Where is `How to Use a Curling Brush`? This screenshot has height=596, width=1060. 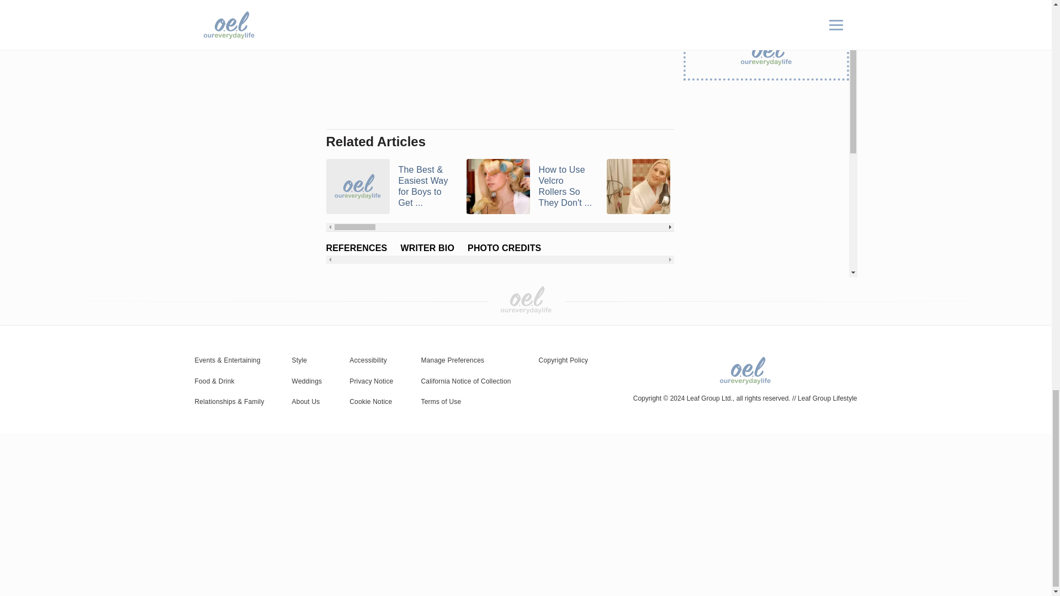 How to Use a Curling Brush is located at coordinates (809, 187).